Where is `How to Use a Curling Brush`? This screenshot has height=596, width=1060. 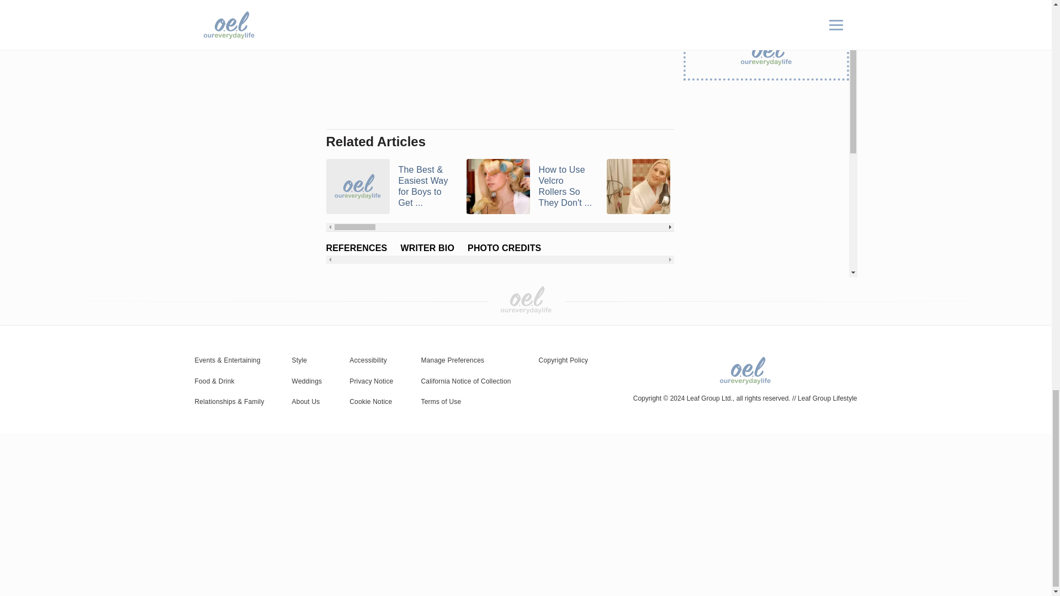 How to Use a Curling Brush is located at coordinates (809, 187).